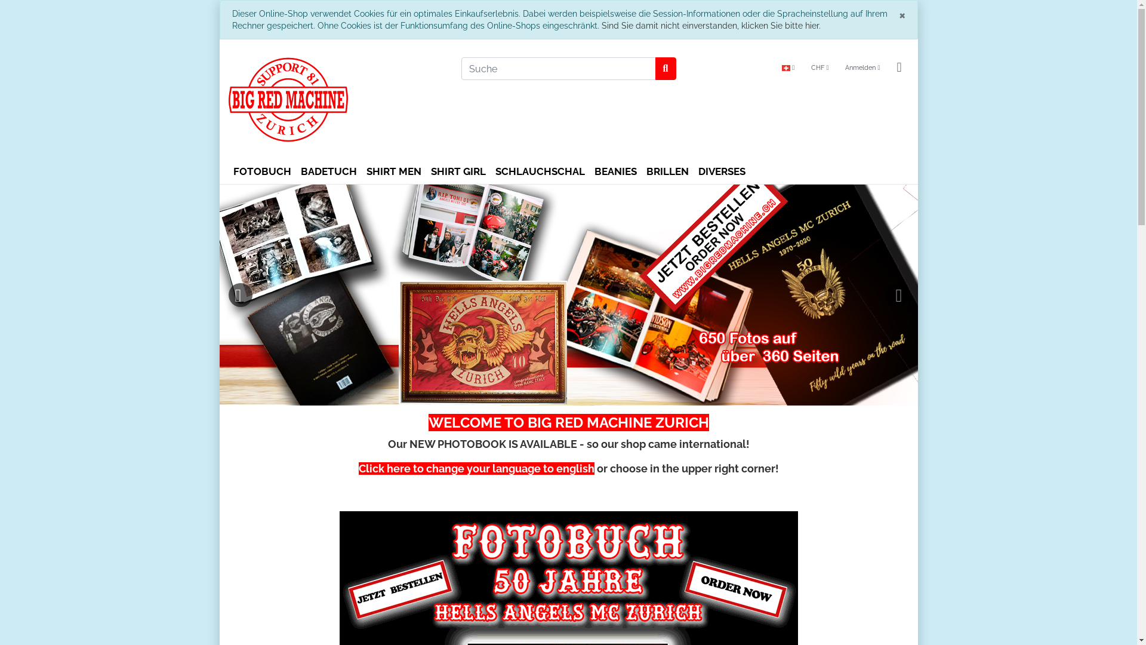 The height and width of the screenshot is (645, 1146). Describe the element at coordinates (711, 26) in the screenshot. I see `Sind Sie damit nicht einverstanden, klicken Sie bitte hier.` at that location.